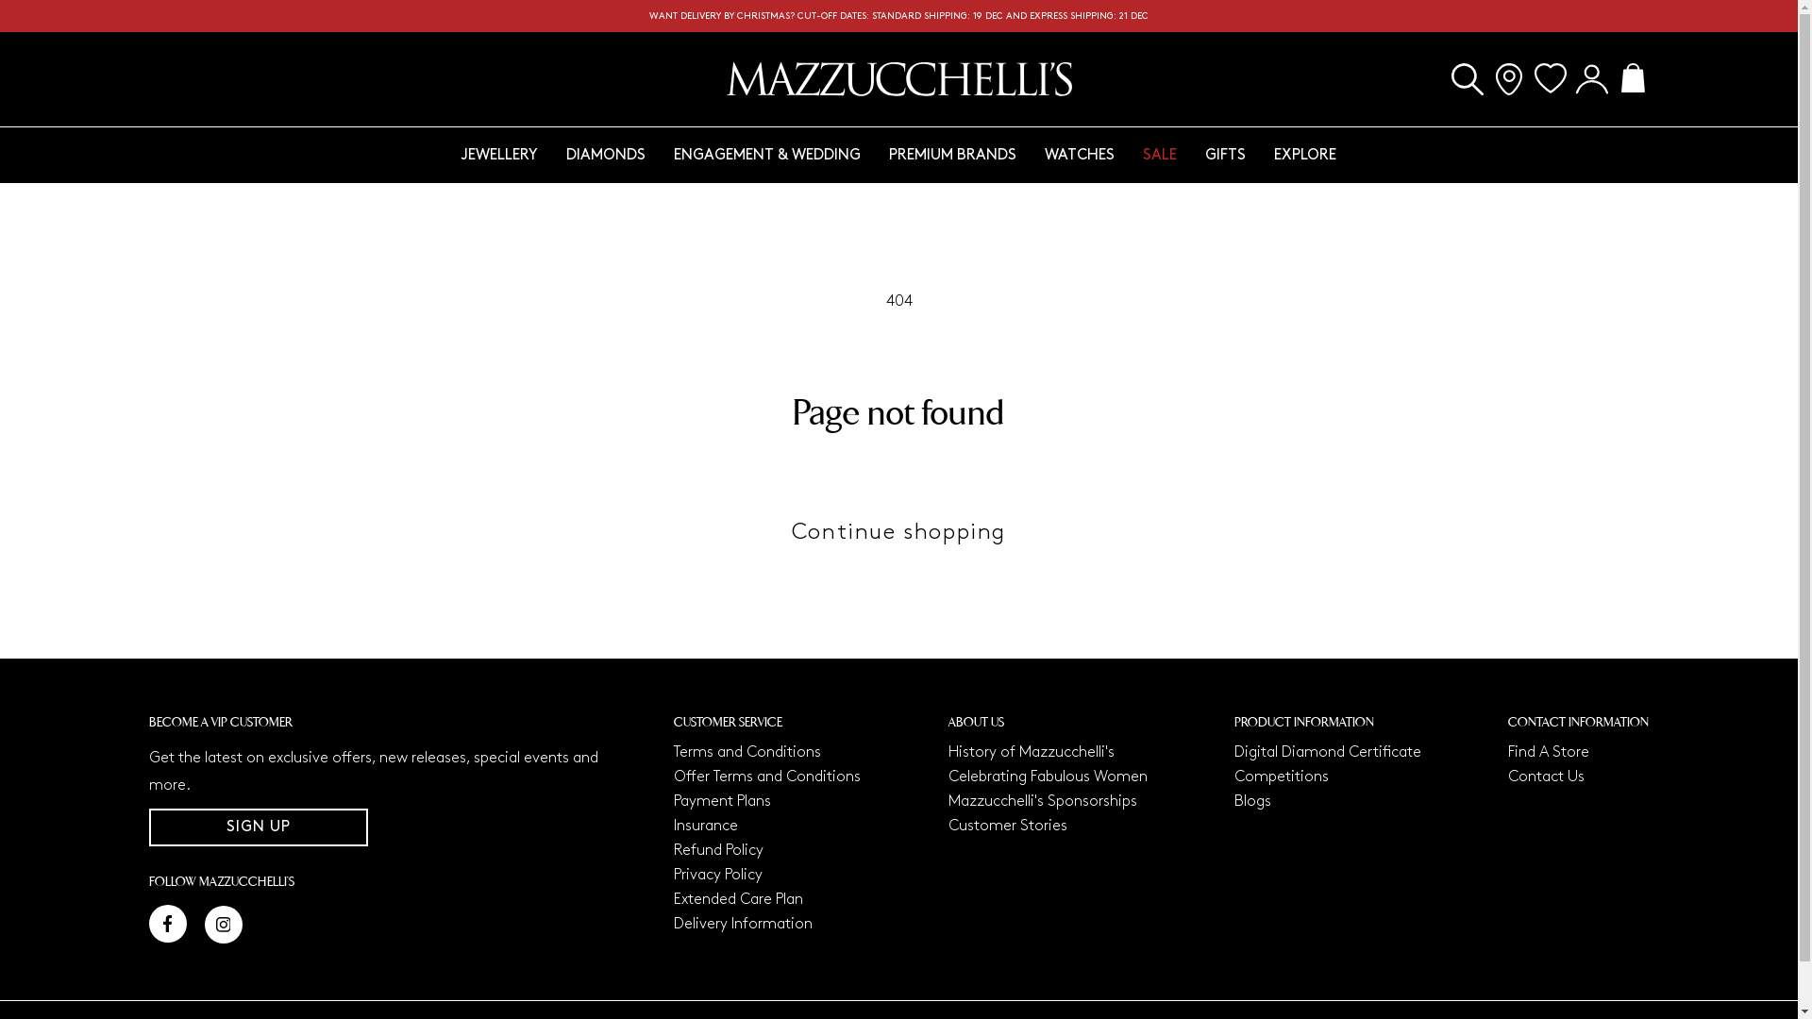 The width and height of the screenshot is (1812, 1019). What do you see at coordinates (744, 925) in the screenshot?
I see `Delivery Information` at bounding box center [744, 925].